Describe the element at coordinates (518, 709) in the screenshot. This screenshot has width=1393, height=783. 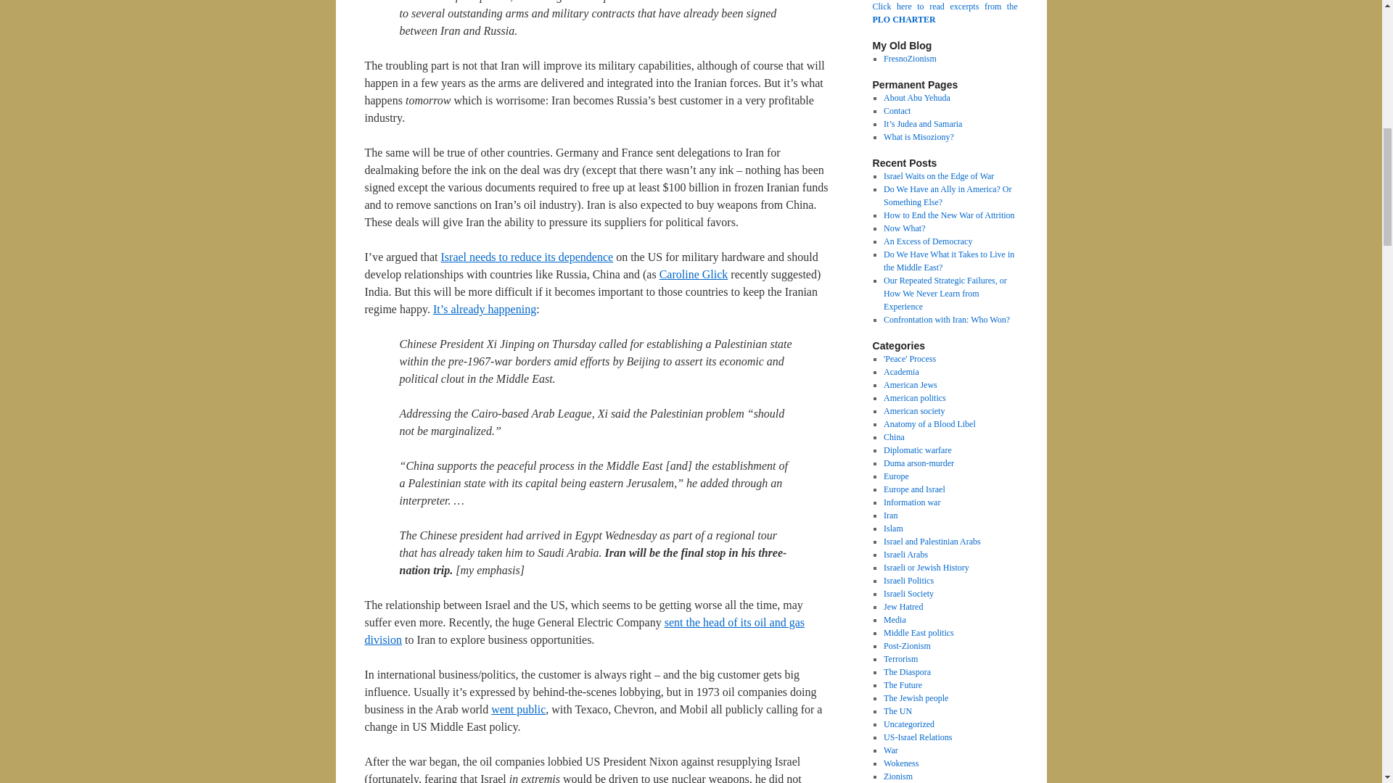
I see `went public` at that location.